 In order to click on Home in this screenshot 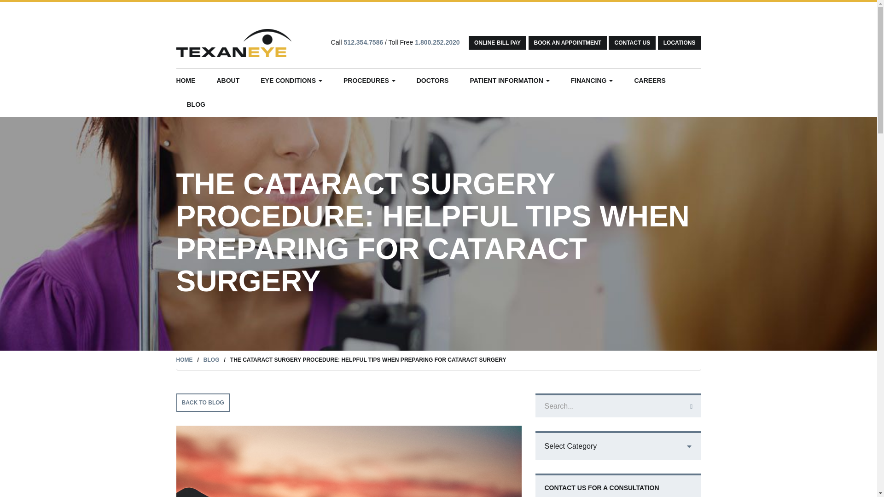, I will do `click(191, 80)`.